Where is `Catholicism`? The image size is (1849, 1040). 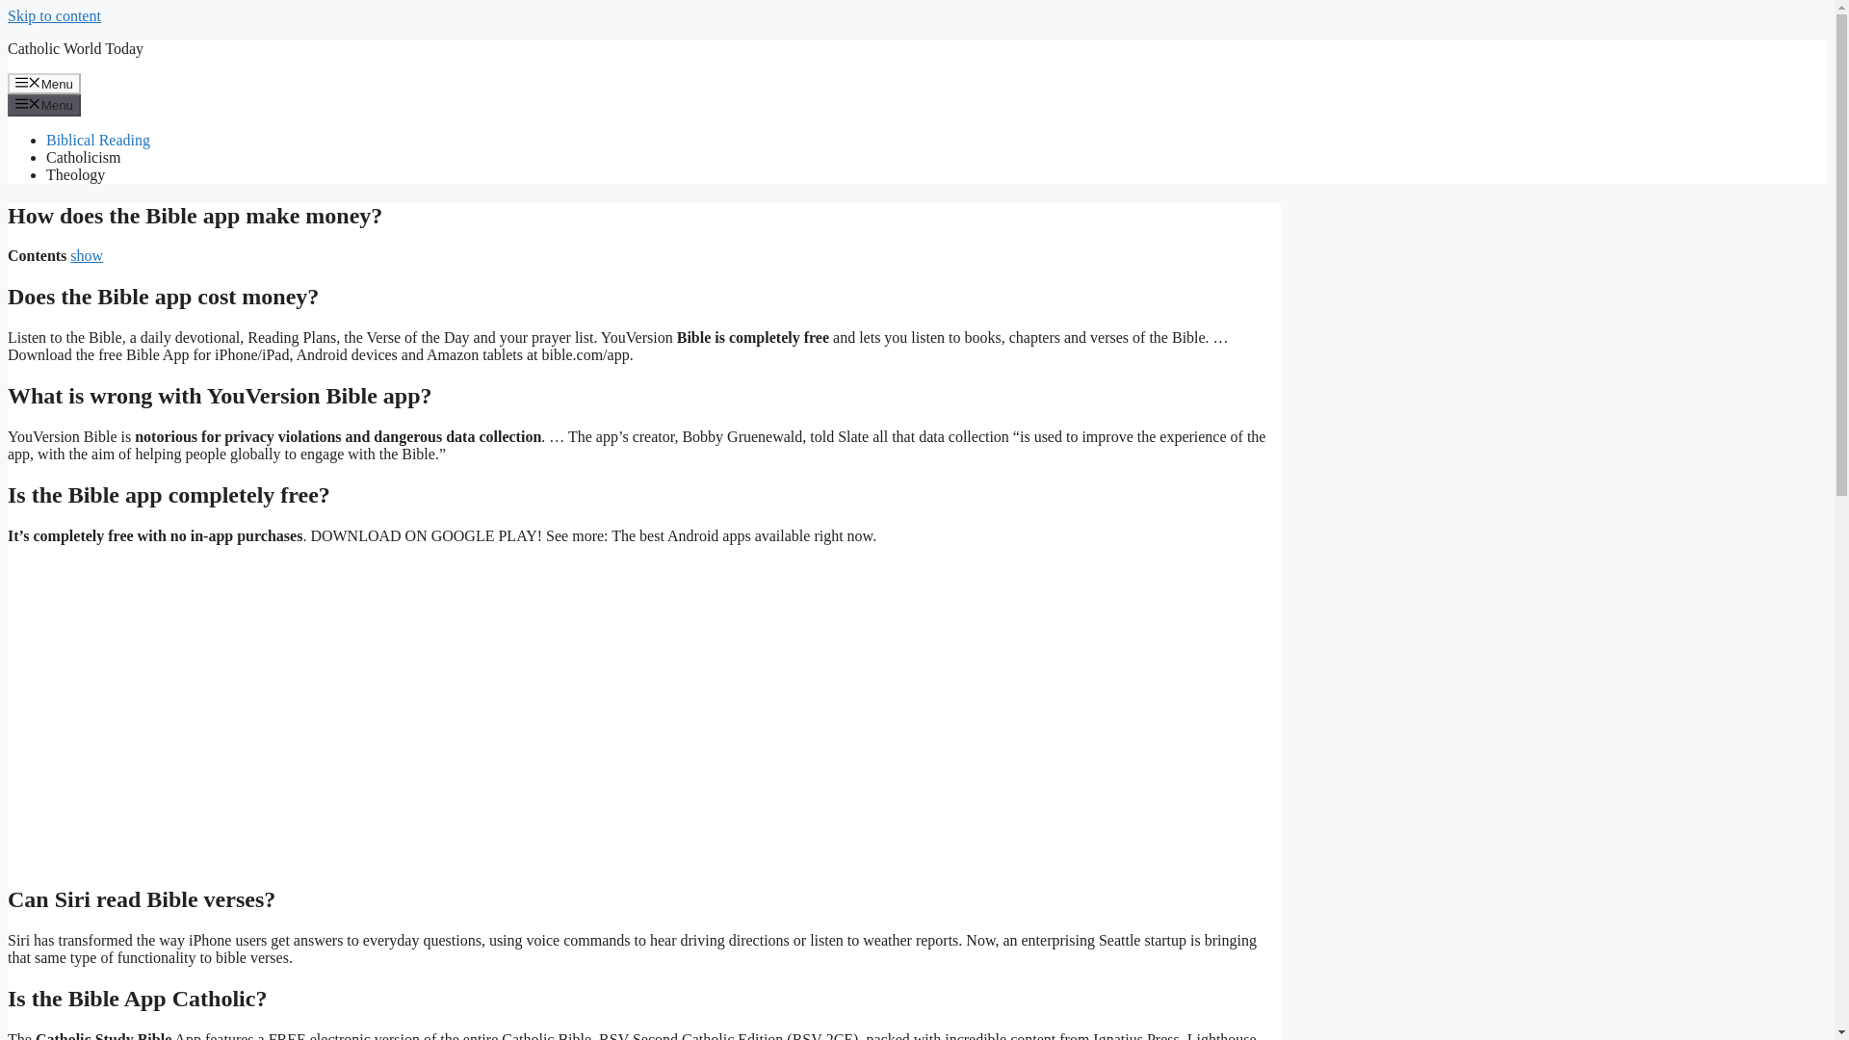
Catholicism is located at coordinates (83, 157).